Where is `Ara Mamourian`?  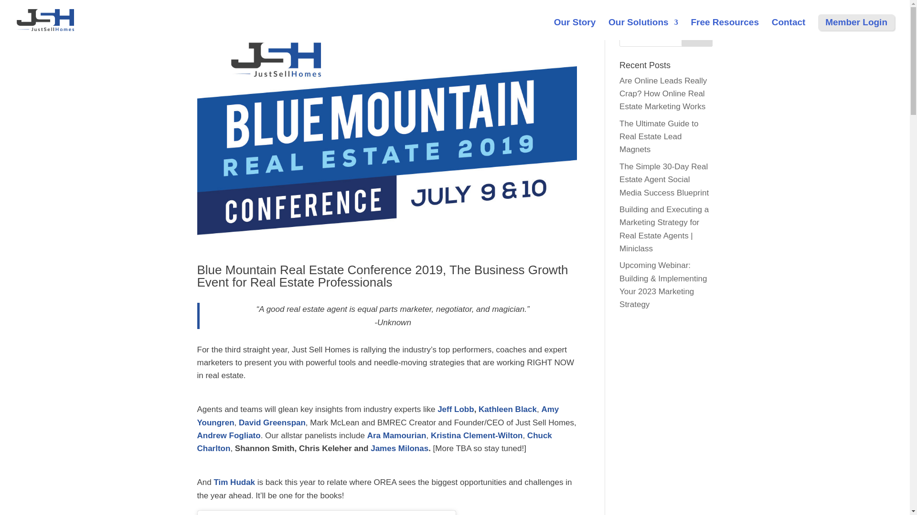 Ara Mamourian is located at coordinates (396, 435).